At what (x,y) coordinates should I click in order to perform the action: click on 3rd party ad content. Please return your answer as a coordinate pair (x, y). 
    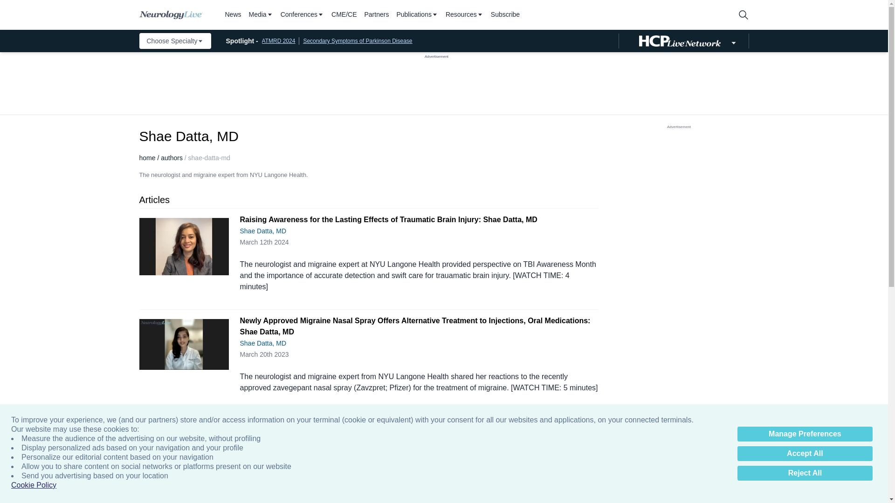
    Looking at the image, I should click on (436, 81).